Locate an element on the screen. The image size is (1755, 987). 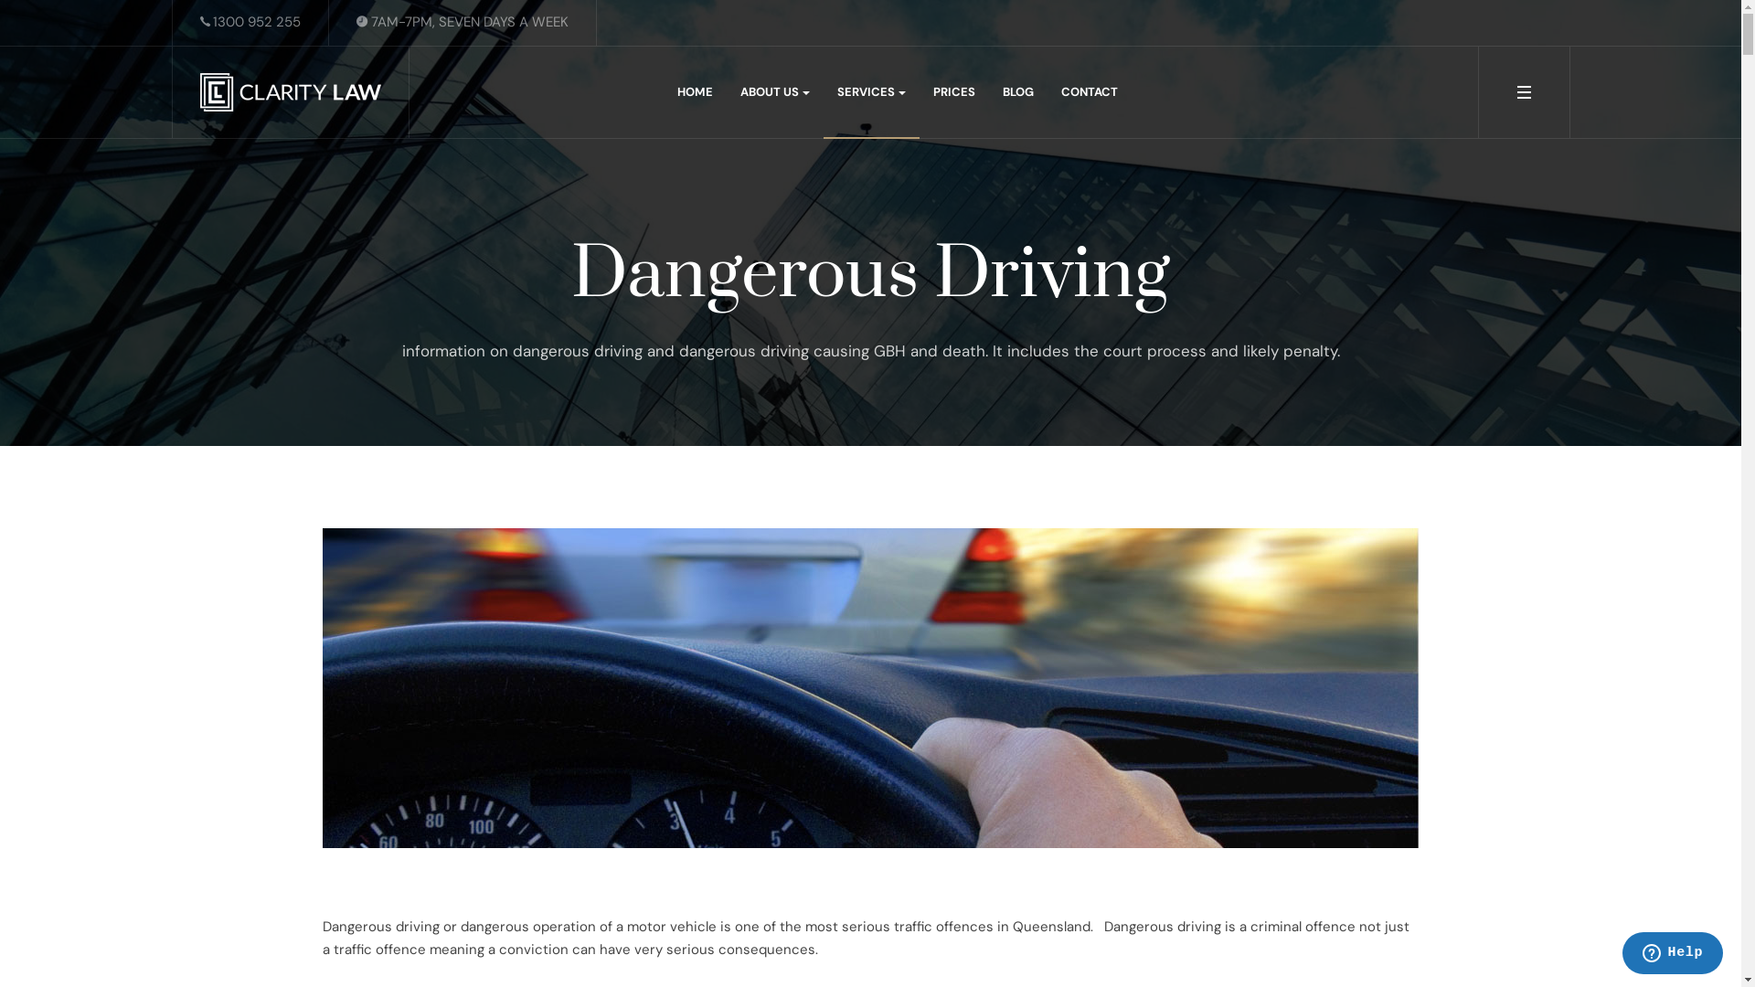
1300 952 255 is located at coordinates (250, 22).